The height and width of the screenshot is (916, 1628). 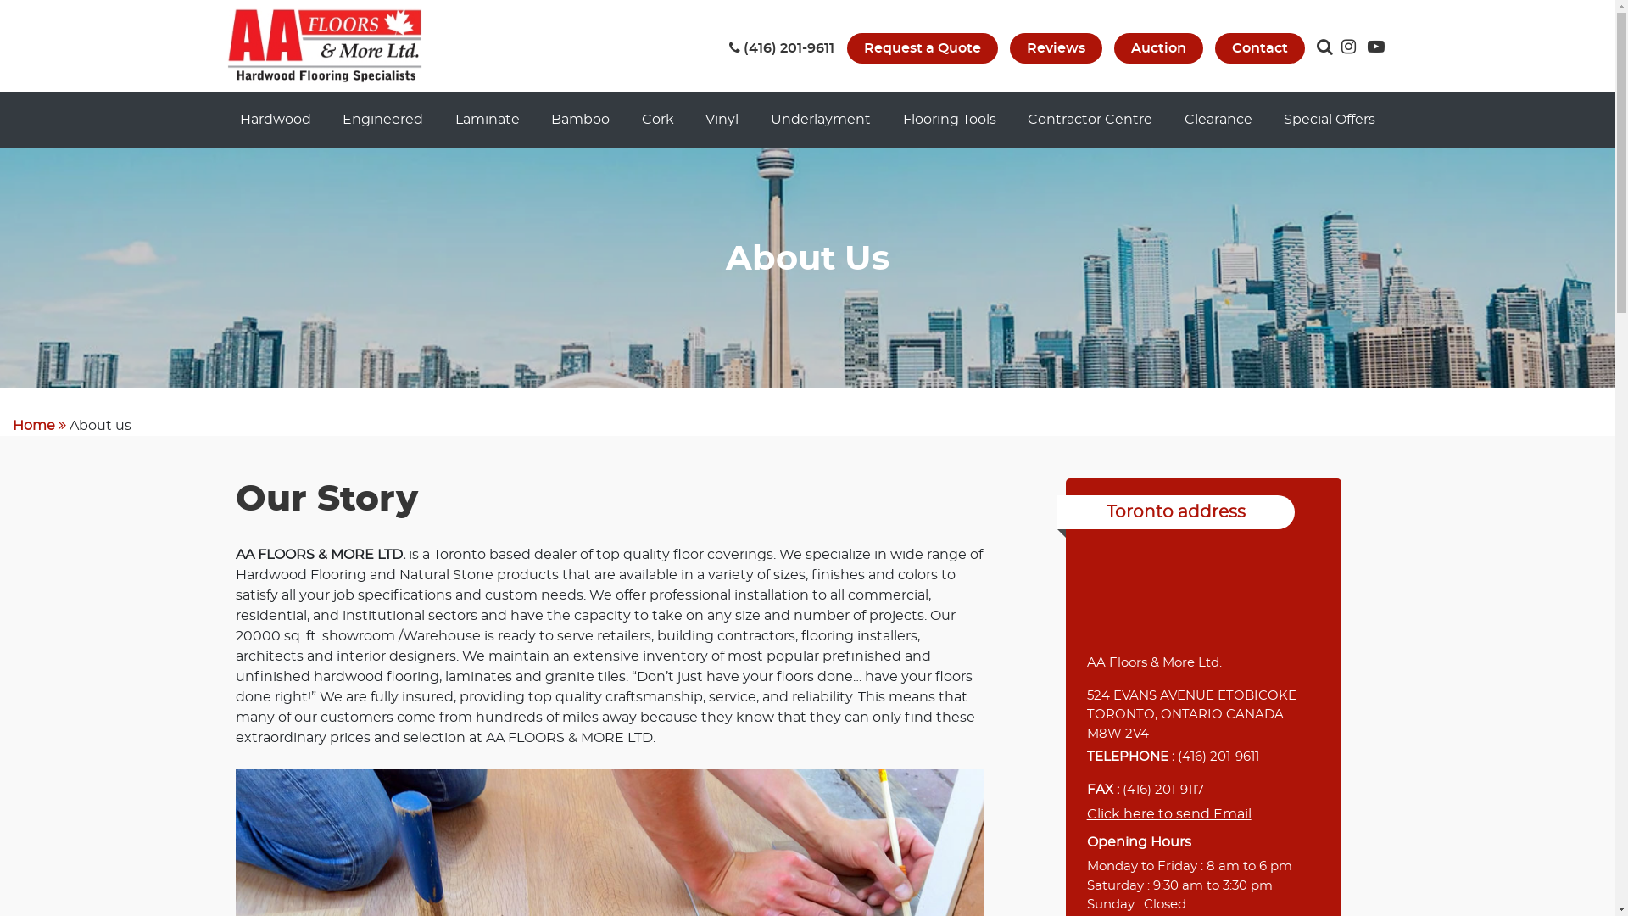 What do you see at coordinates (34, 426) in the screenshot?
I see `Home` at bounding box center [34, 426].